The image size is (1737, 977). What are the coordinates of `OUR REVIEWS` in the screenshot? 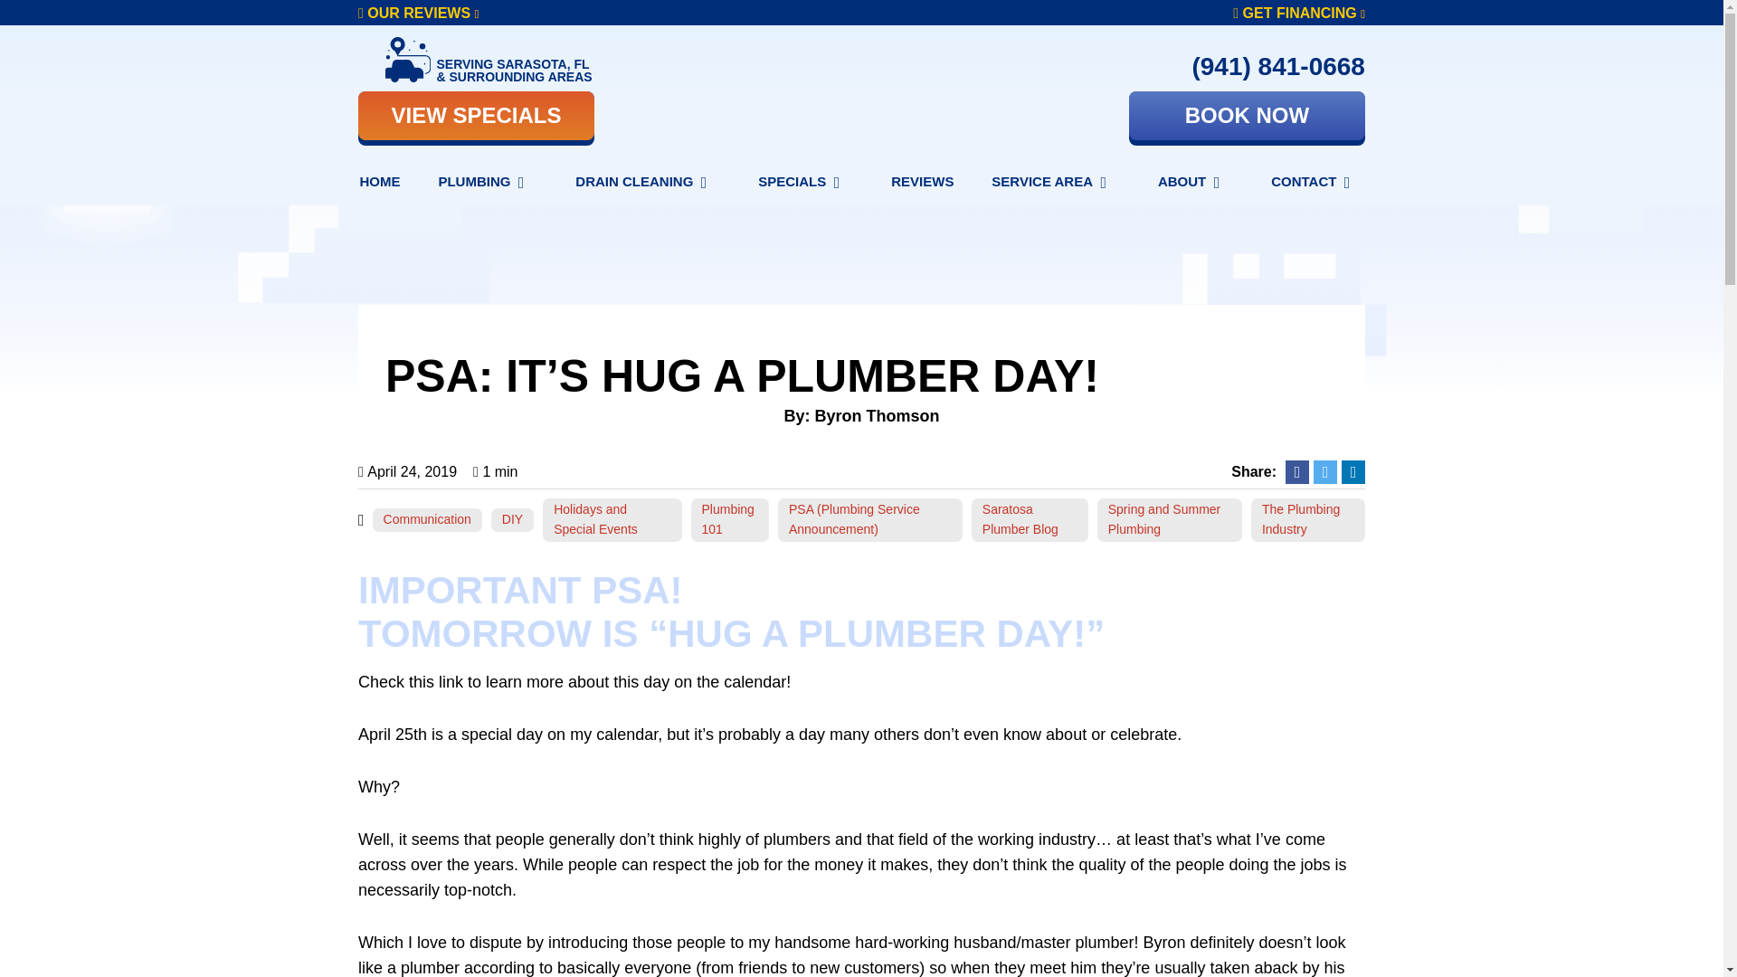 It's located at (418, 13).